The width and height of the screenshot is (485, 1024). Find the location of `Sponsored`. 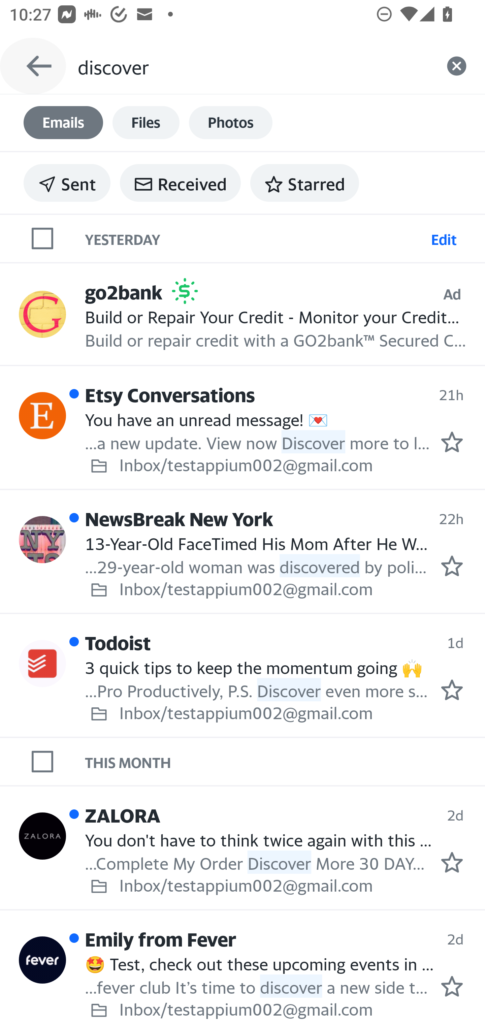

Sponsored is located at coordinates (185, 291).